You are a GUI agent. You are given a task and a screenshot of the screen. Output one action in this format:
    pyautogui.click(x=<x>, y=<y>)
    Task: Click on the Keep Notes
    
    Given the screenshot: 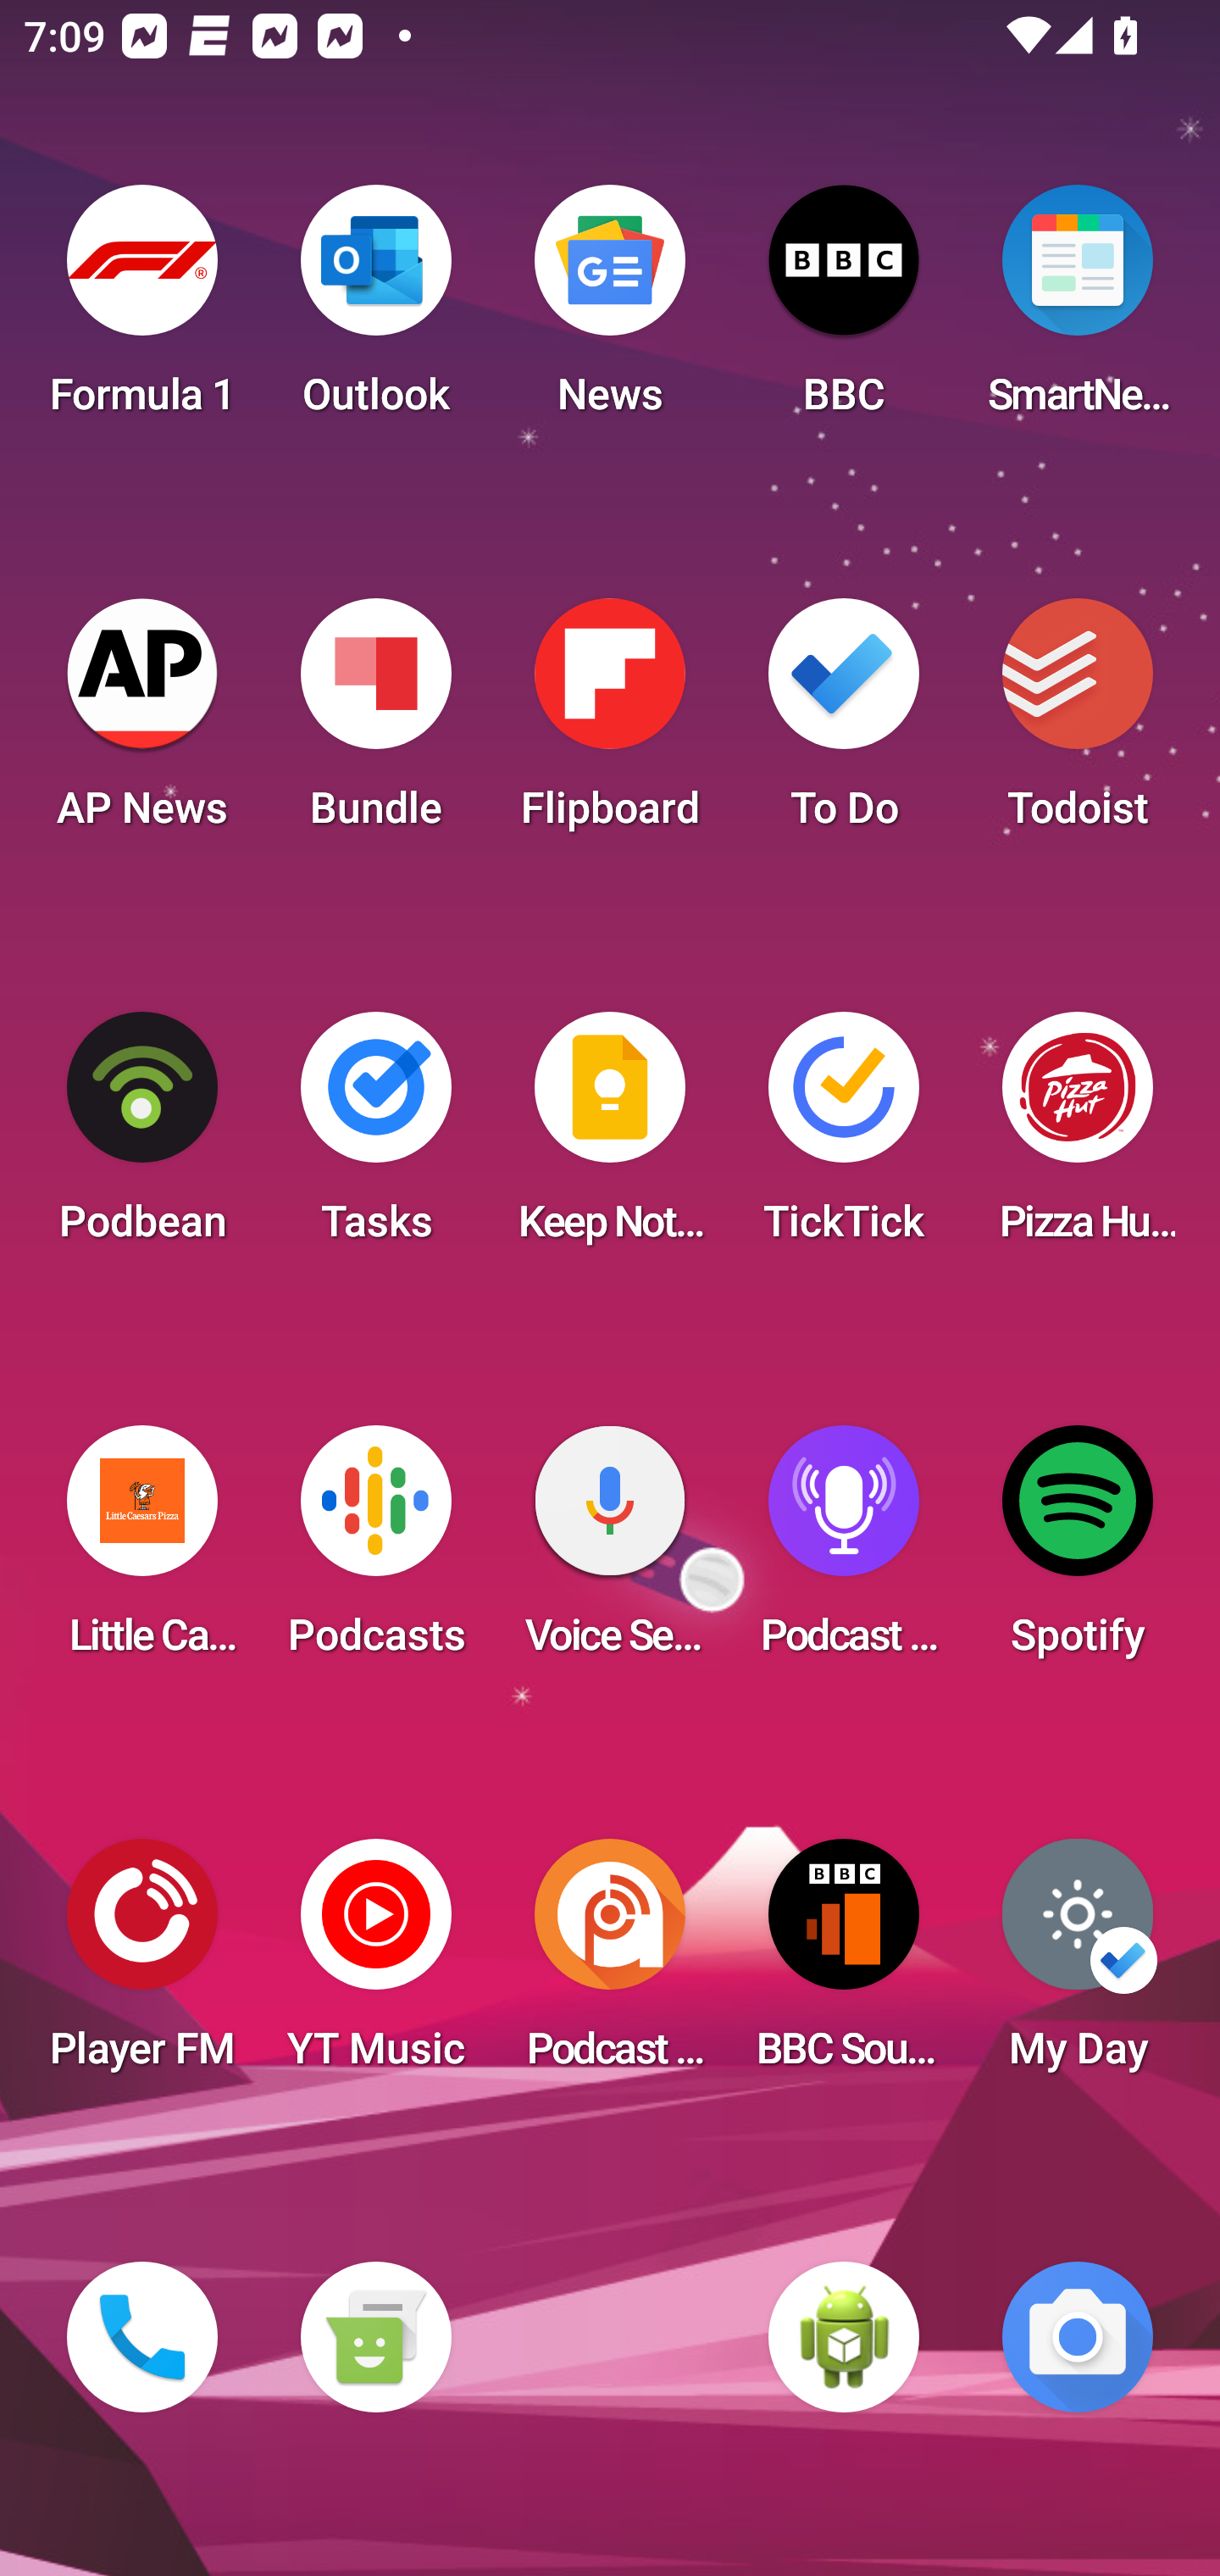 What is the action you would take?
    pyautogui.click(x=610, y=1137)
    